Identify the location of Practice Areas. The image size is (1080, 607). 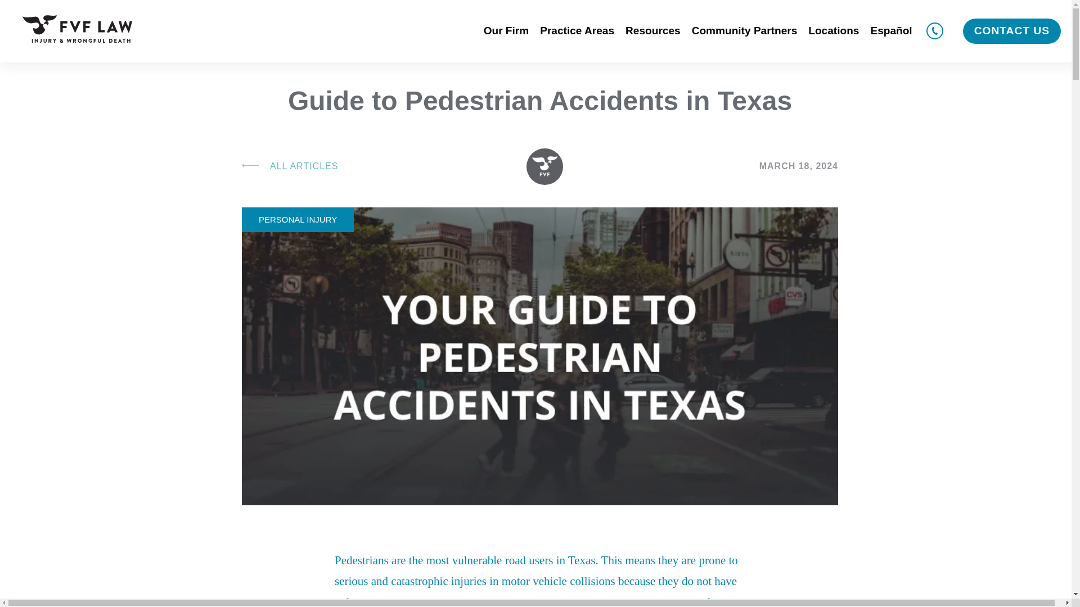
(577, 31).